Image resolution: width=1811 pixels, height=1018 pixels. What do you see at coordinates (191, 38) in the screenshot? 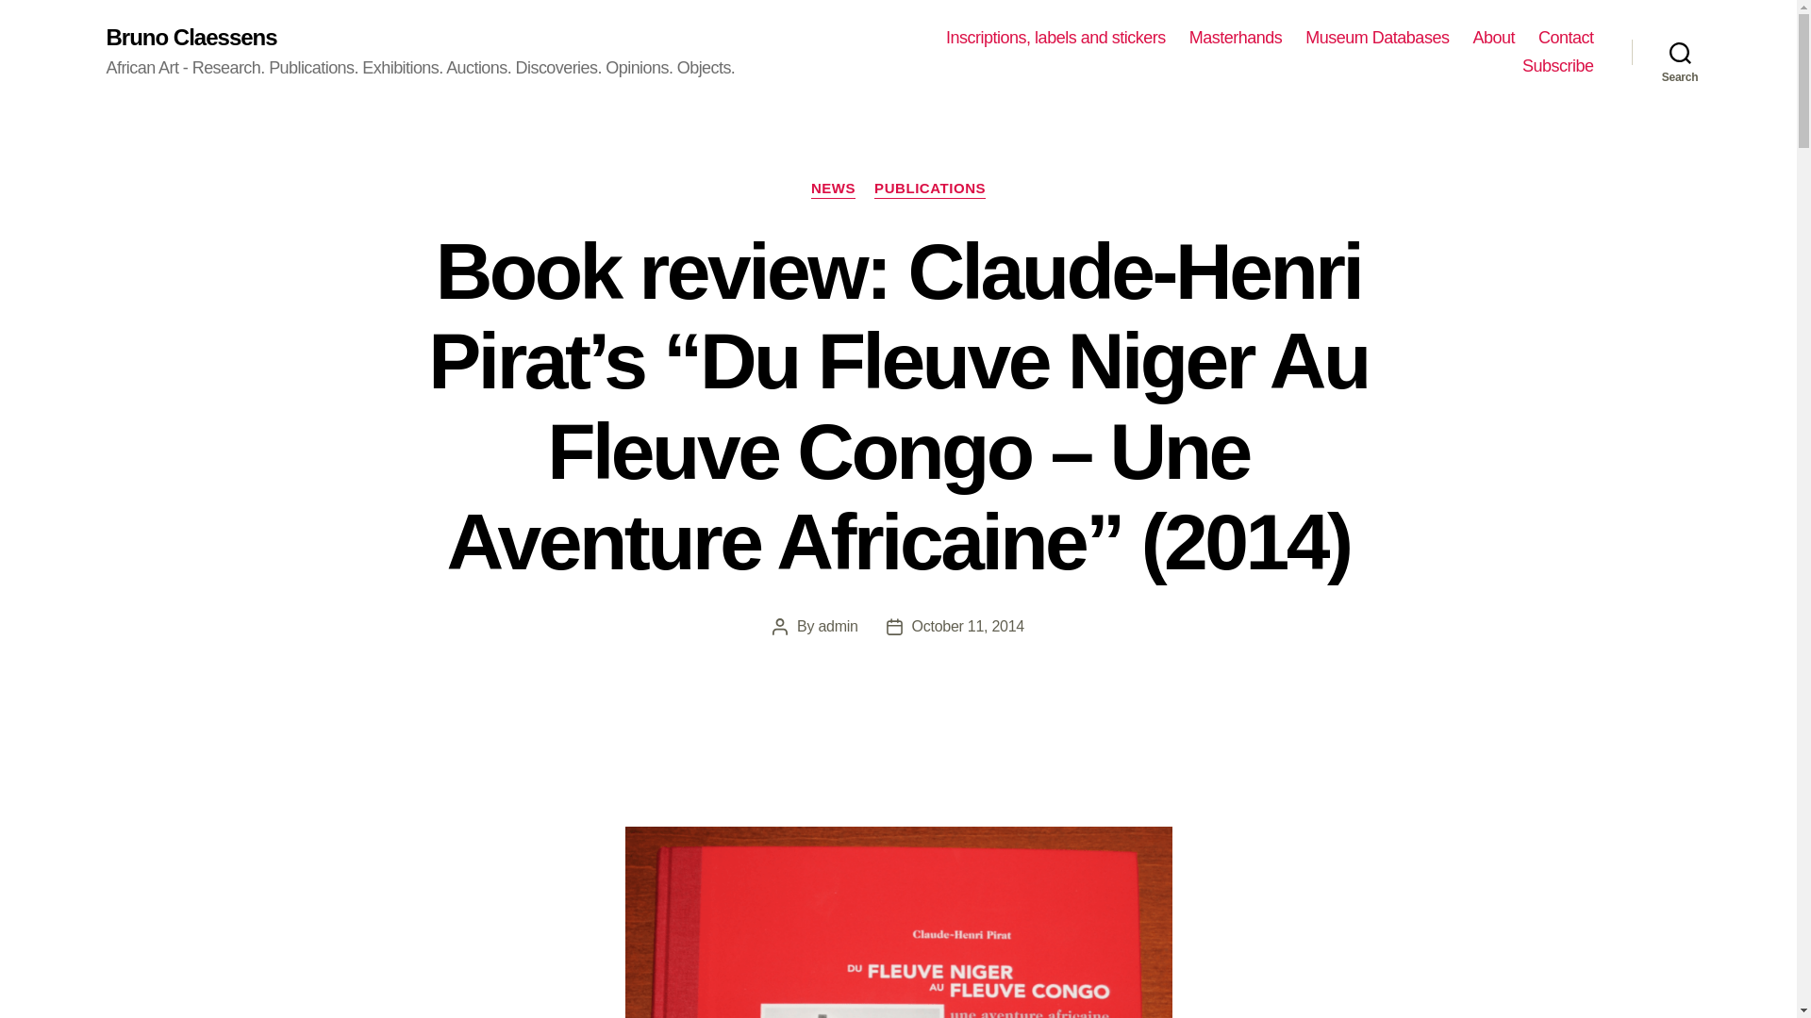
I see `Bruno Claessens` at bounding box center [191, 38].